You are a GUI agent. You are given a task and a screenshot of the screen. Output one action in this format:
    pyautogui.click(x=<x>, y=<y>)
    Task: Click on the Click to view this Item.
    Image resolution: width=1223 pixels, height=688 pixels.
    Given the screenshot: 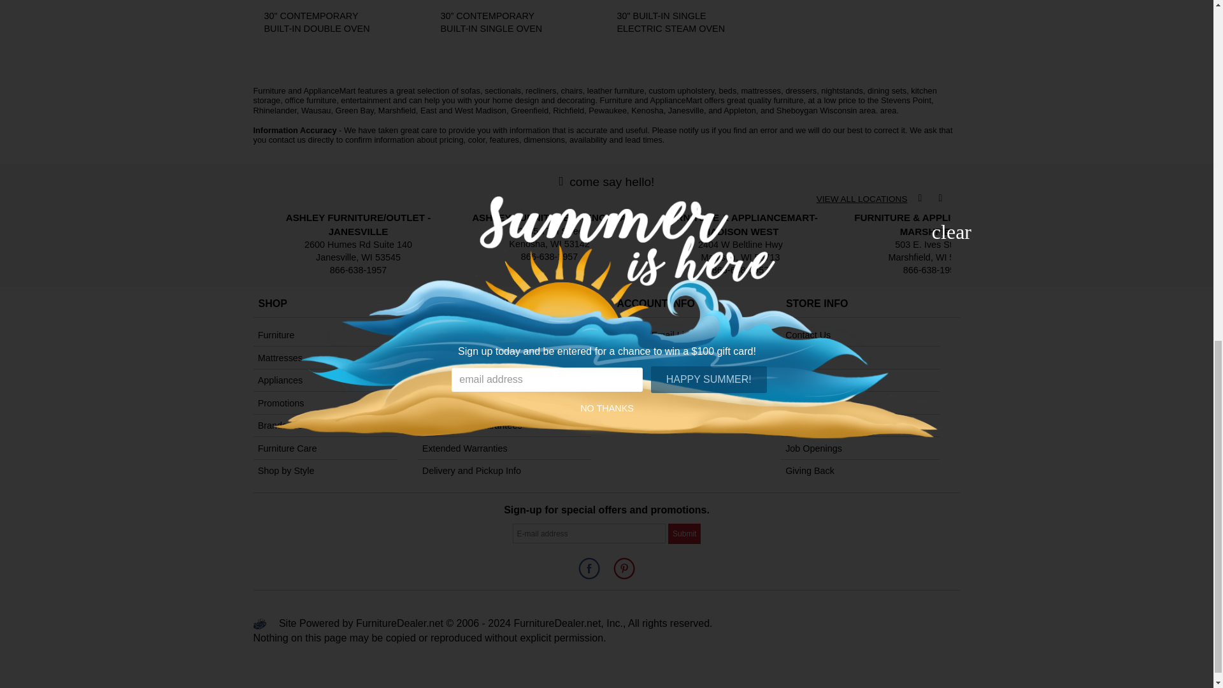 What is the action you would take?
    pyautogui.click(x=321, y=22)
    